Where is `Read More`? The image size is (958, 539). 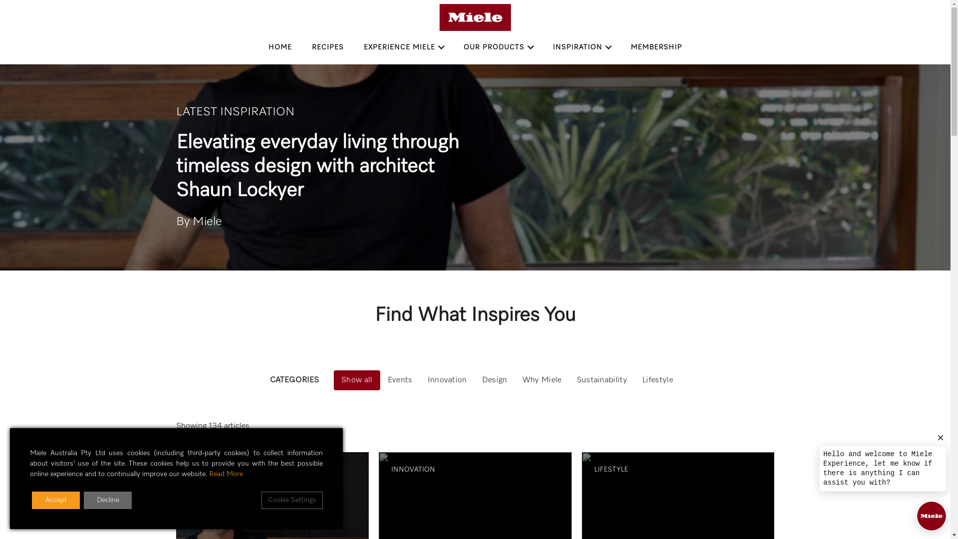
Read More is located at coordinates (226, 474).